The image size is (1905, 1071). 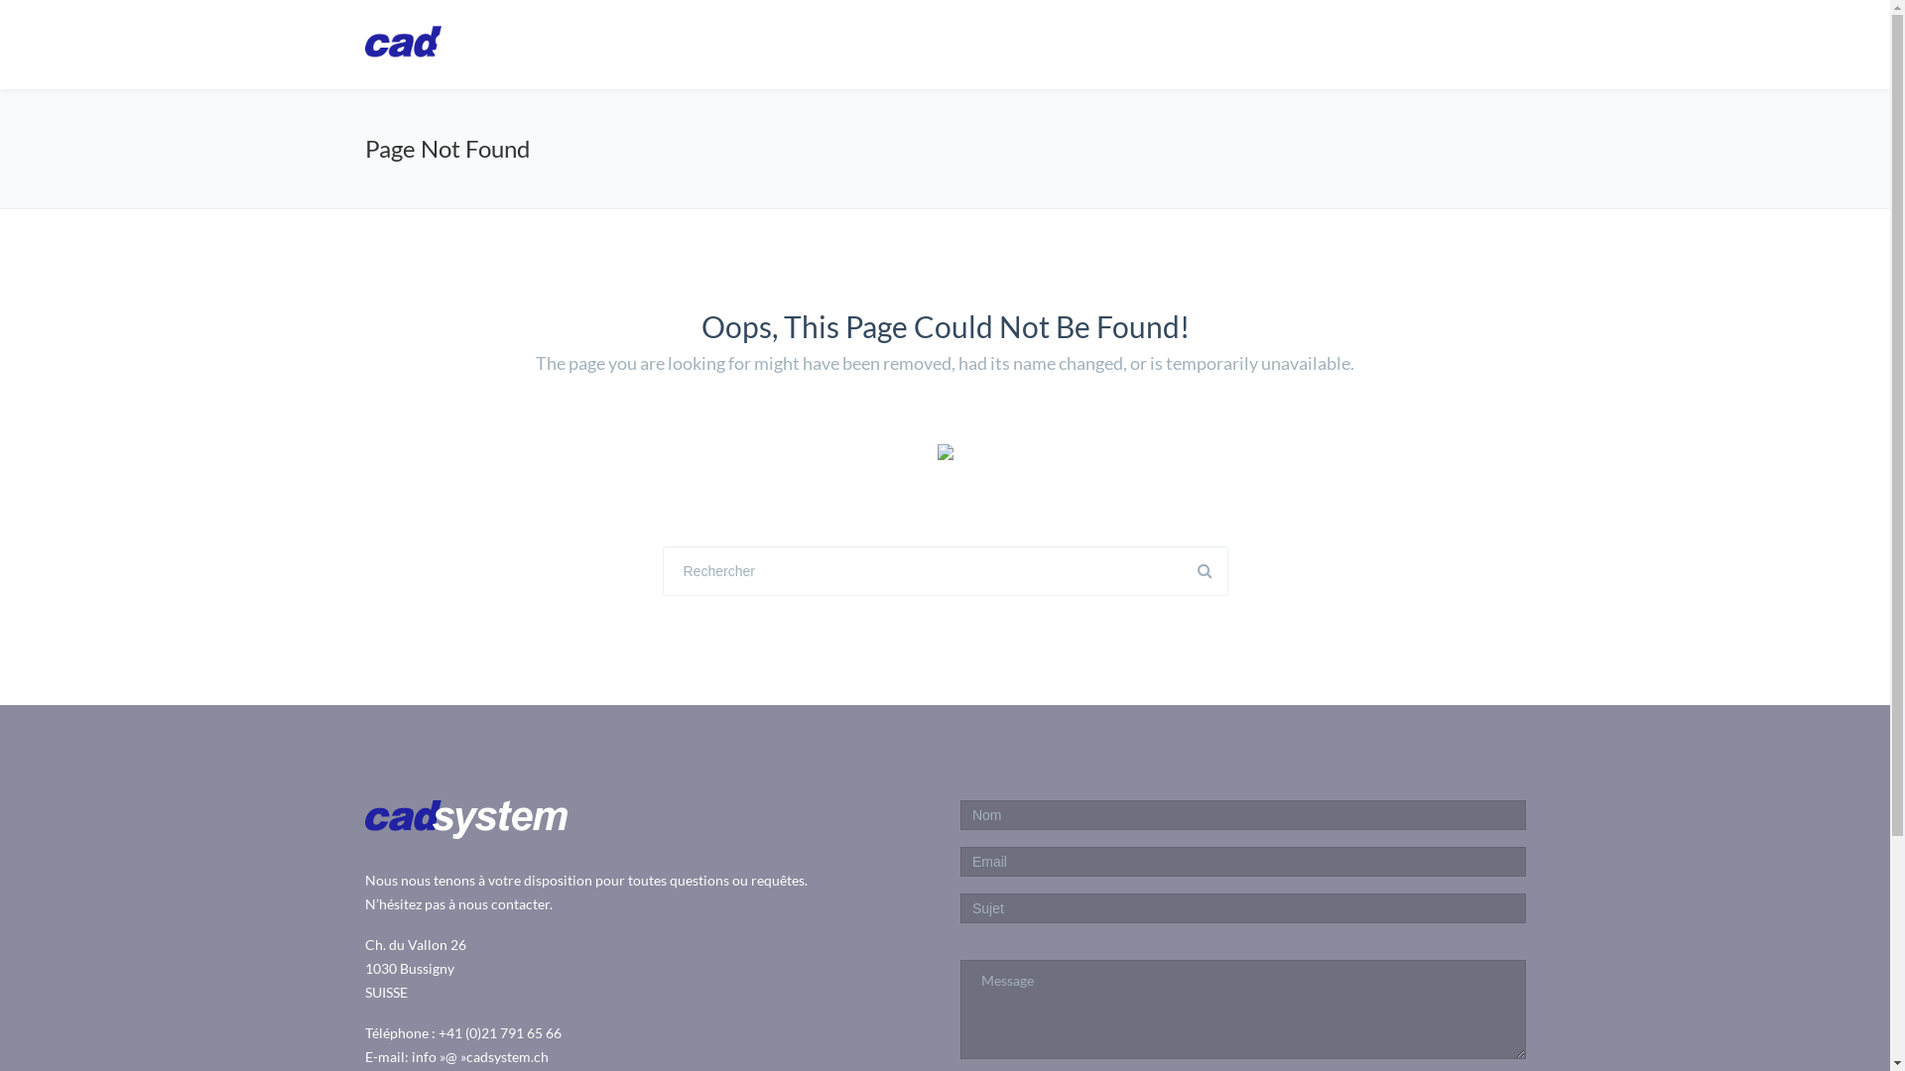 What do you see at coordinates (1417, 44) in the screenshot?
I see `Downloads` at bounding box center [1417, 44].